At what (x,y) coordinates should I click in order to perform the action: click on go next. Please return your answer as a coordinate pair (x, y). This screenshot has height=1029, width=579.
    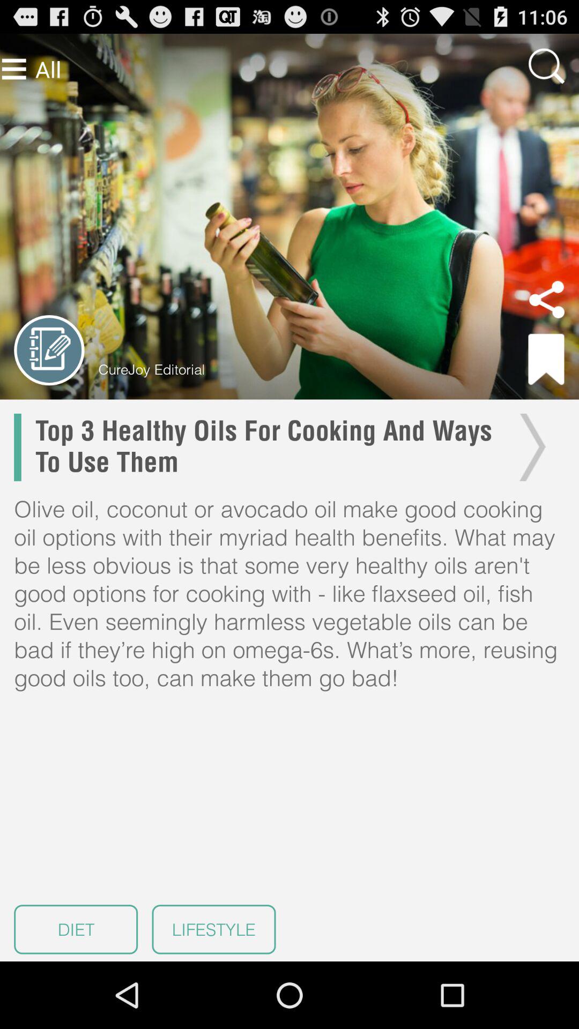
    Looking at the image, I should click on (530, 447).